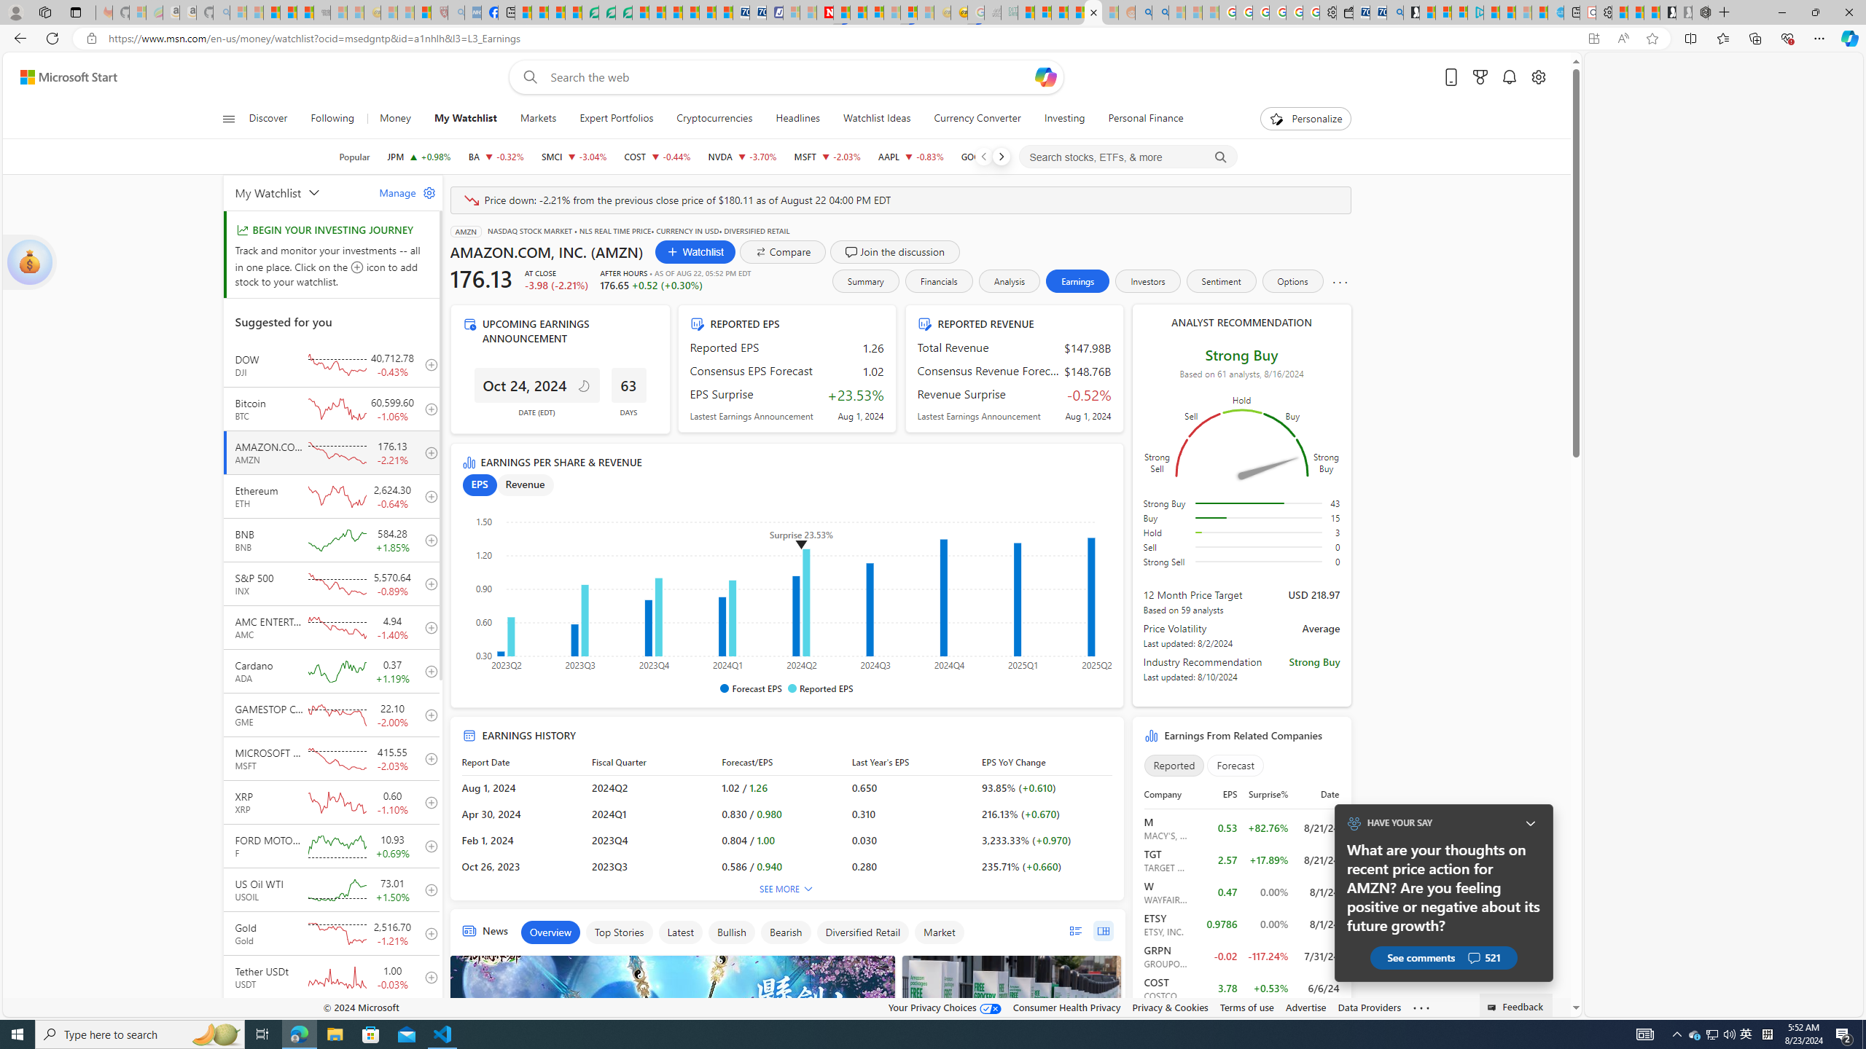 The height and width of the screenshot is (1049, 1866). Describe the element at coordinates (797, 119) in the screenshot. I see `Headlines` at that location.